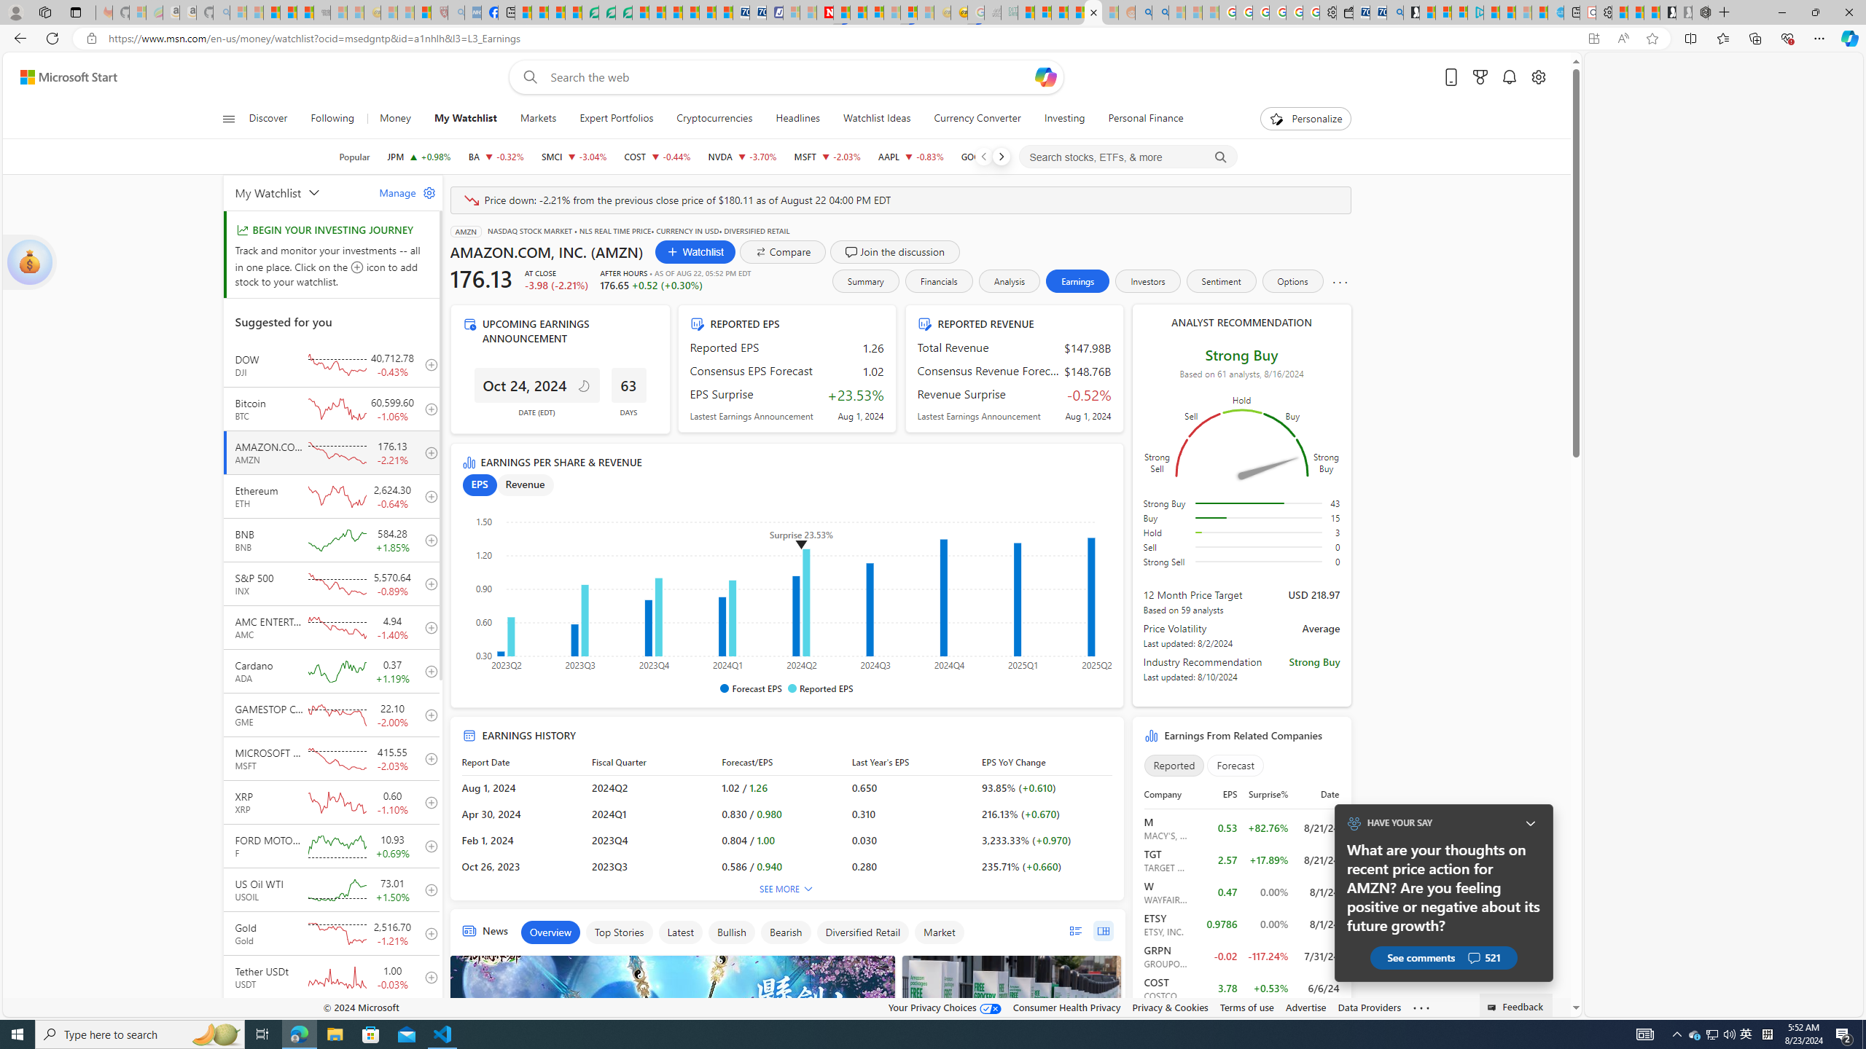 The height and width of the screenshot is (1049, 1866). Describe the element at coordinates (797, 119) in the screenshot. I see `Headlines` at that location.